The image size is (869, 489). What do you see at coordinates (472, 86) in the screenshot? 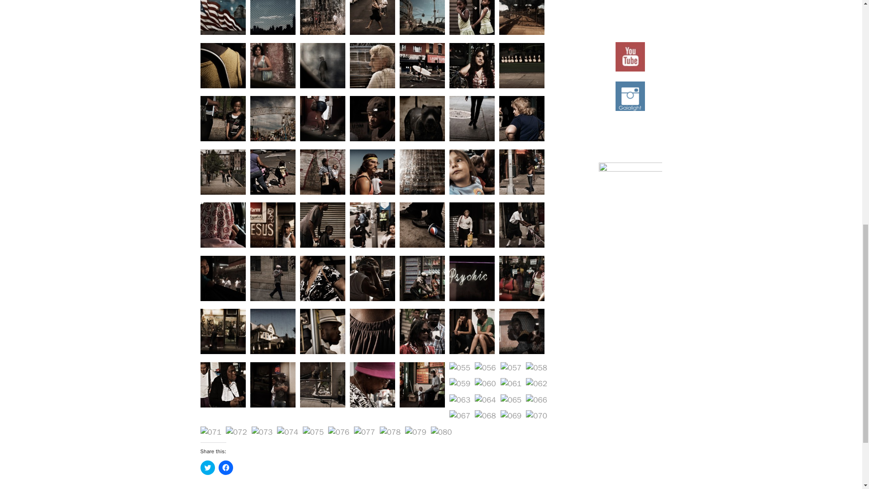
I see `BROOKLYN BUZZ, 2010-2012` at bounding box center [472, 86].